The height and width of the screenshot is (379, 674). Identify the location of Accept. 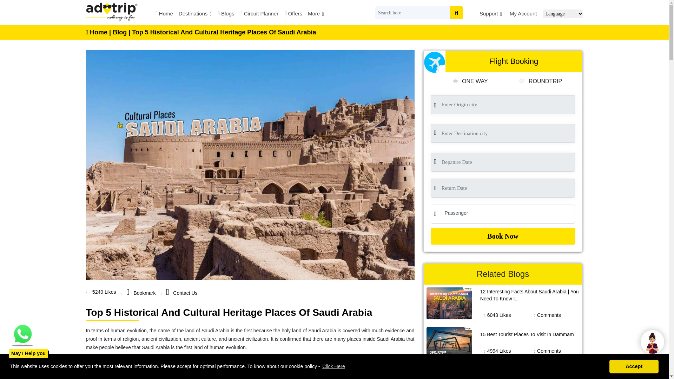
(634, 369).